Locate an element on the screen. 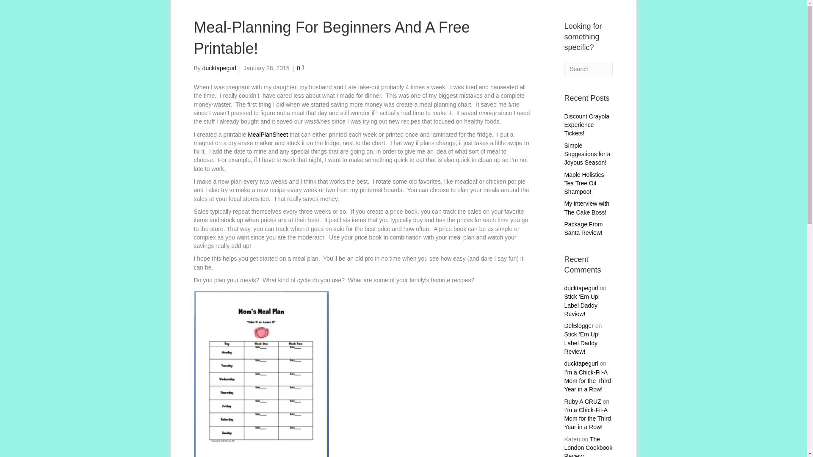 This screenshot has width=813, height=457. Maple Holistics Tea Tree Oil Shampoo! is located at coordinates (584, 184).